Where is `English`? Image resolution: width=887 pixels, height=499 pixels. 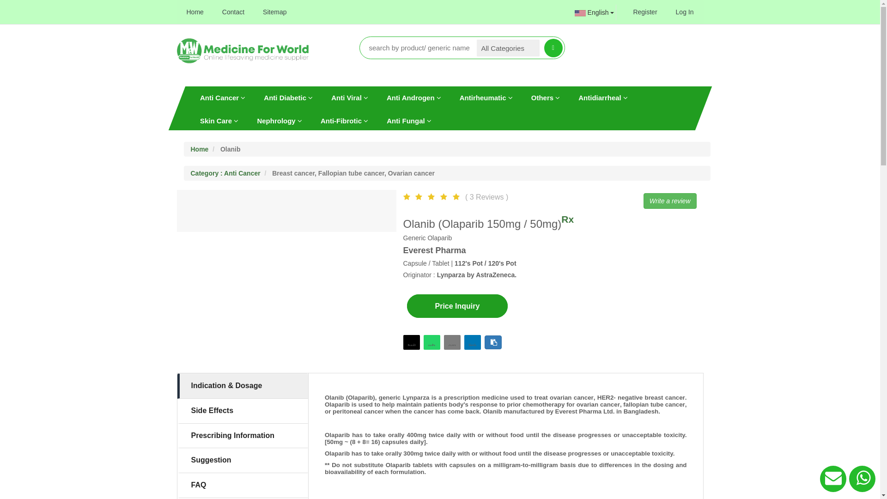
English is located at coordinates (589, 12).